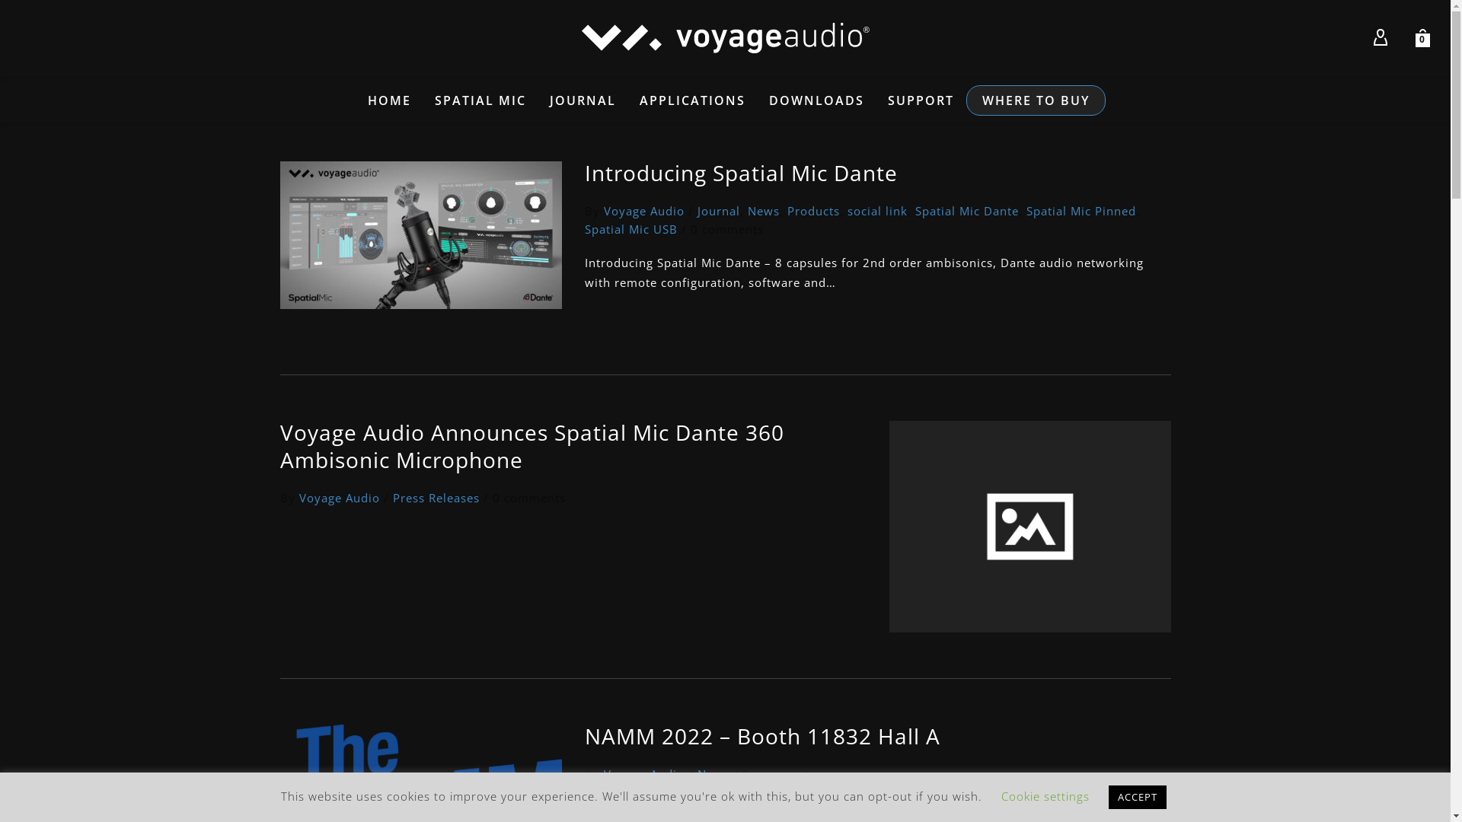 The height and width of the screenshot is (822, 1462). Describe the element at coordinates (643, 211) in the screenshot. I see `Voyage Audio` at that location.